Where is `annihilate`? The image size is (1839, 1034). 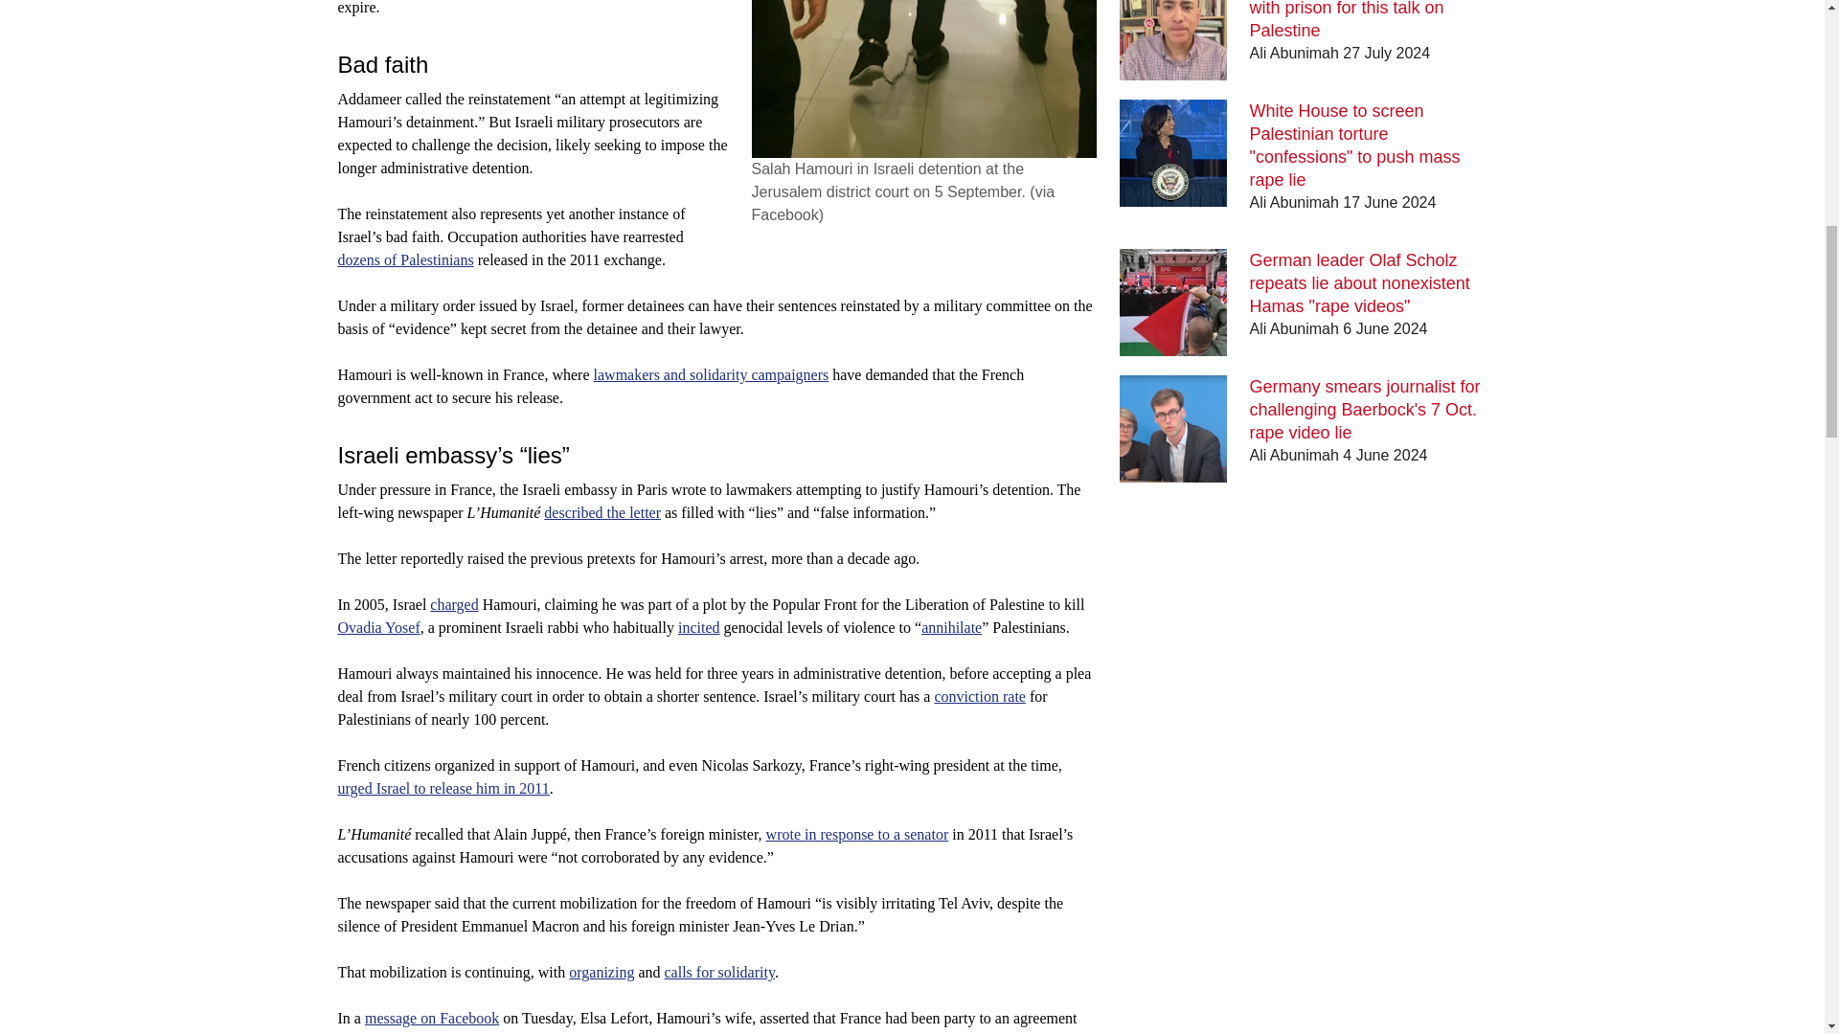
annihilate is located at coordinates (951, 627).